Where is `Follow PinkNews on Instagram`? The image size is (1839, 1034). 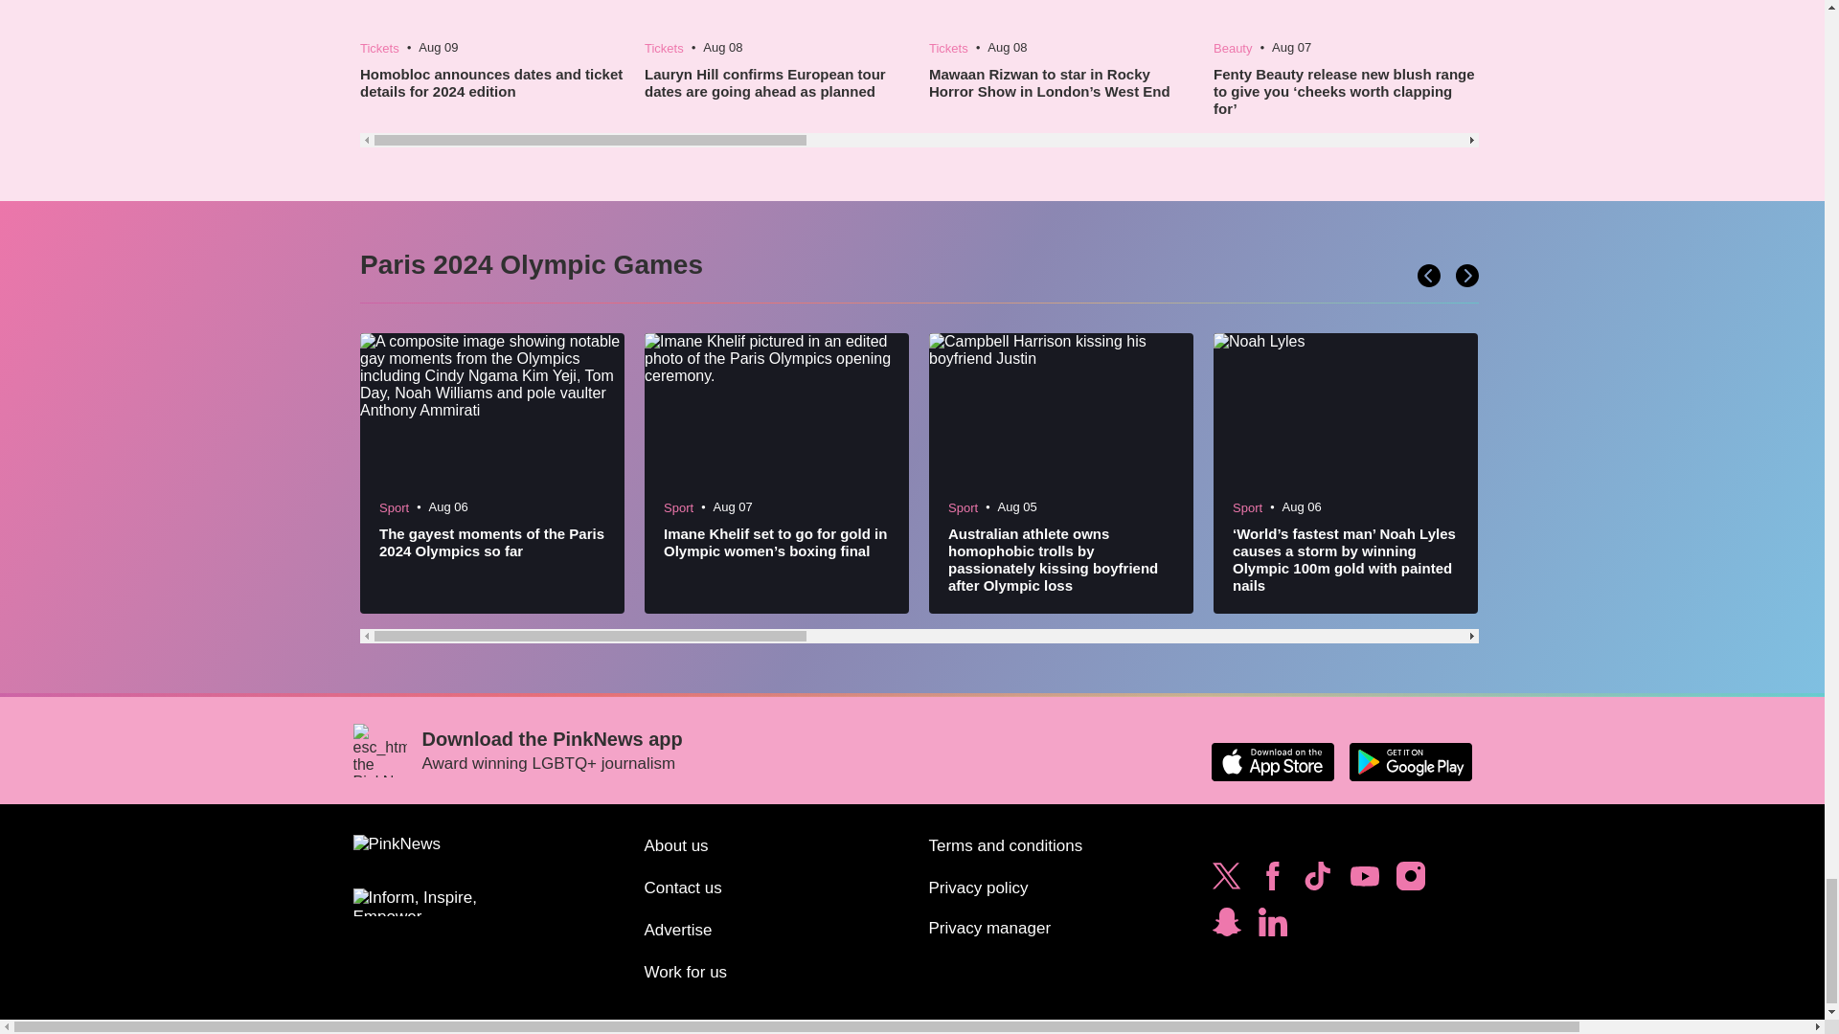
Follow PinkNews on Instagram is located at coordinates (1410, 881).